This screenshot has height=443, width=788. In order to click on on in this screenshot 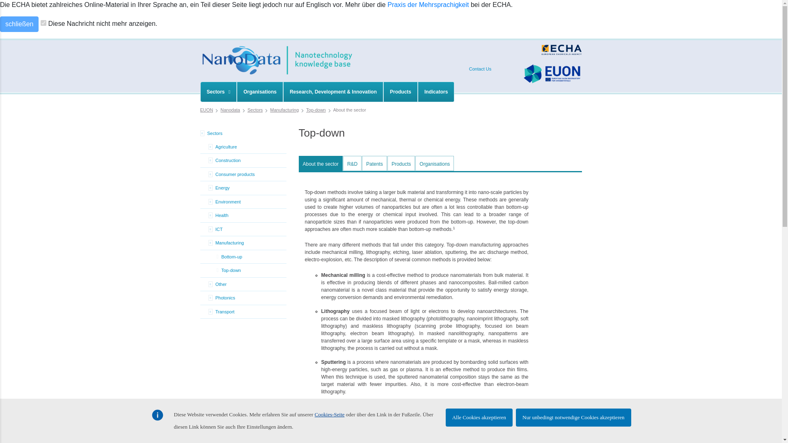, I will do `click(44, 23)`.